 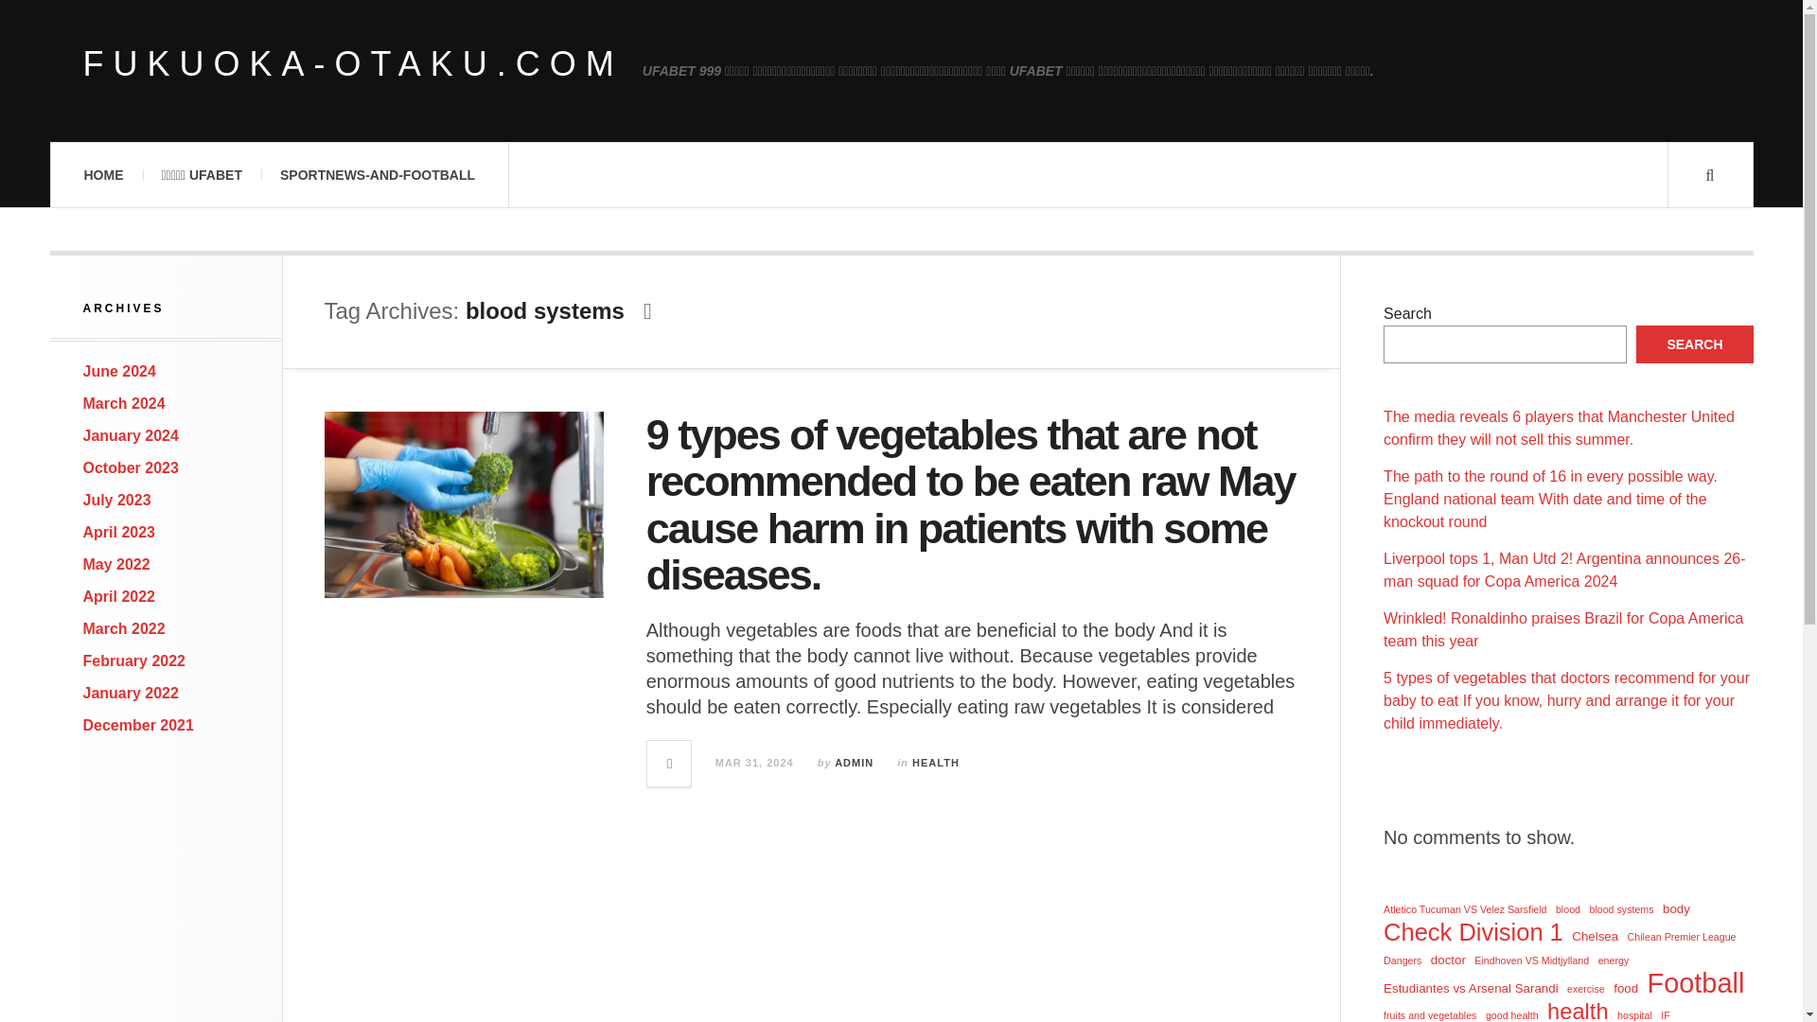 What do you see at coordinates (1595, 937) in the screenshot?
I see `Chelsea` at bounding box center [1595, 937].